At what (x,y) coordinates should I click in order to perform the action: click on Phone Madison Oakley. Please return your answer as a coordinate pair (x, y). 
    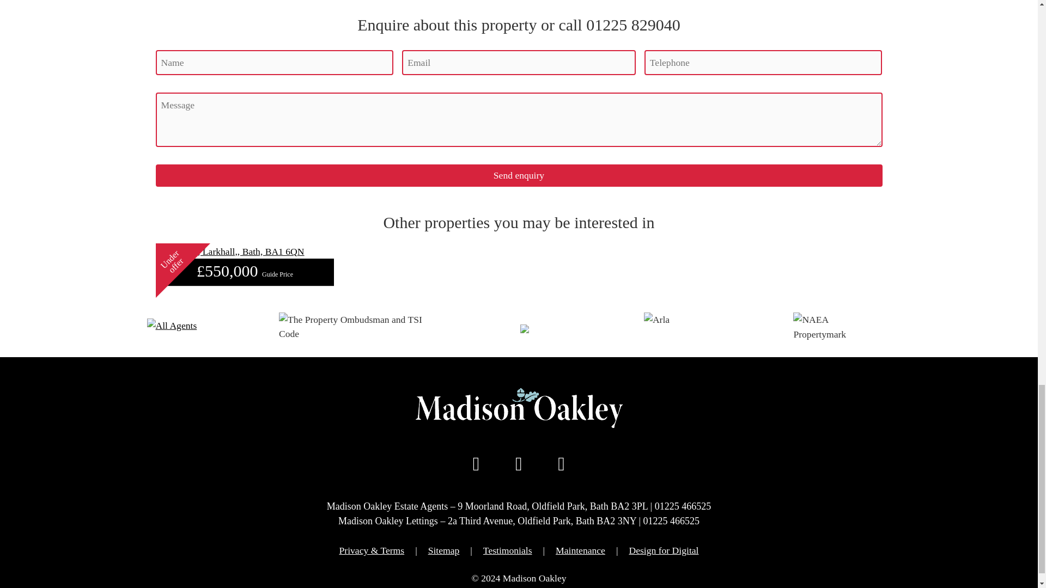
    Looking at the image, I should click on (519, 463).